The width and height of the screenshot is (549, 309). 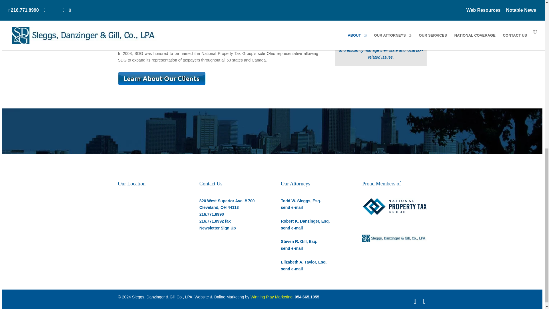 What do you see at coordinates (292, 248) in the screenshot?
I see `send e-mail` at bounding box center [292, 248].